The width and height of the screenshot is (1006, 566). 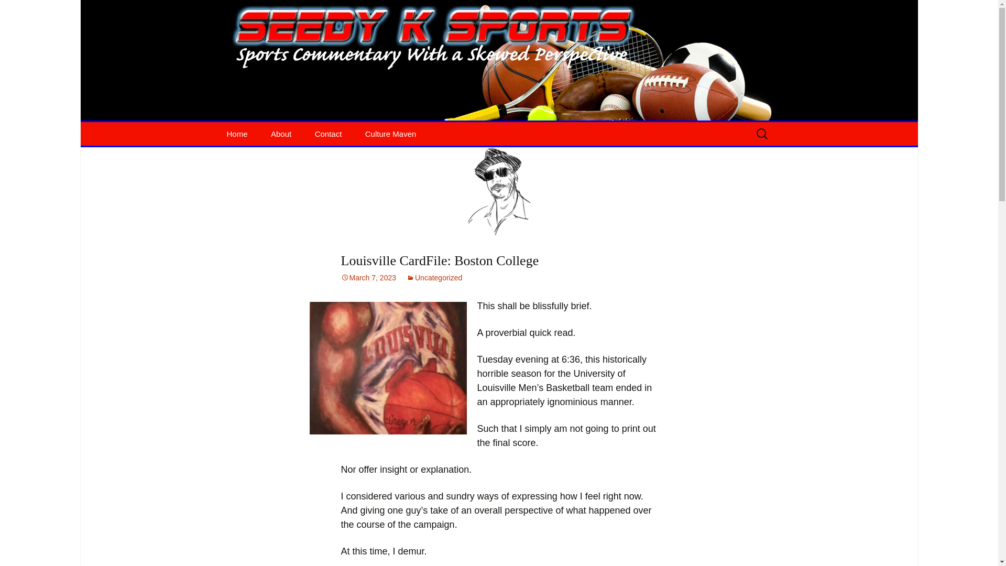 What do you see at coordinates (368, 277) in the screenshot?
I see `Permalink to Louisville CardFile: Boston College` at bounding box center [368, 277].